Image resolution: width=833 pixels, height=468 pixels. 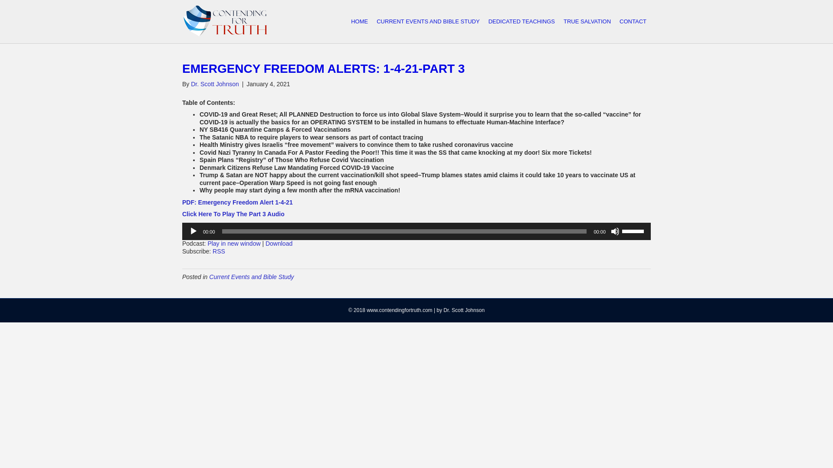 I want to click on CONTACT, so click(x=633, y=22).